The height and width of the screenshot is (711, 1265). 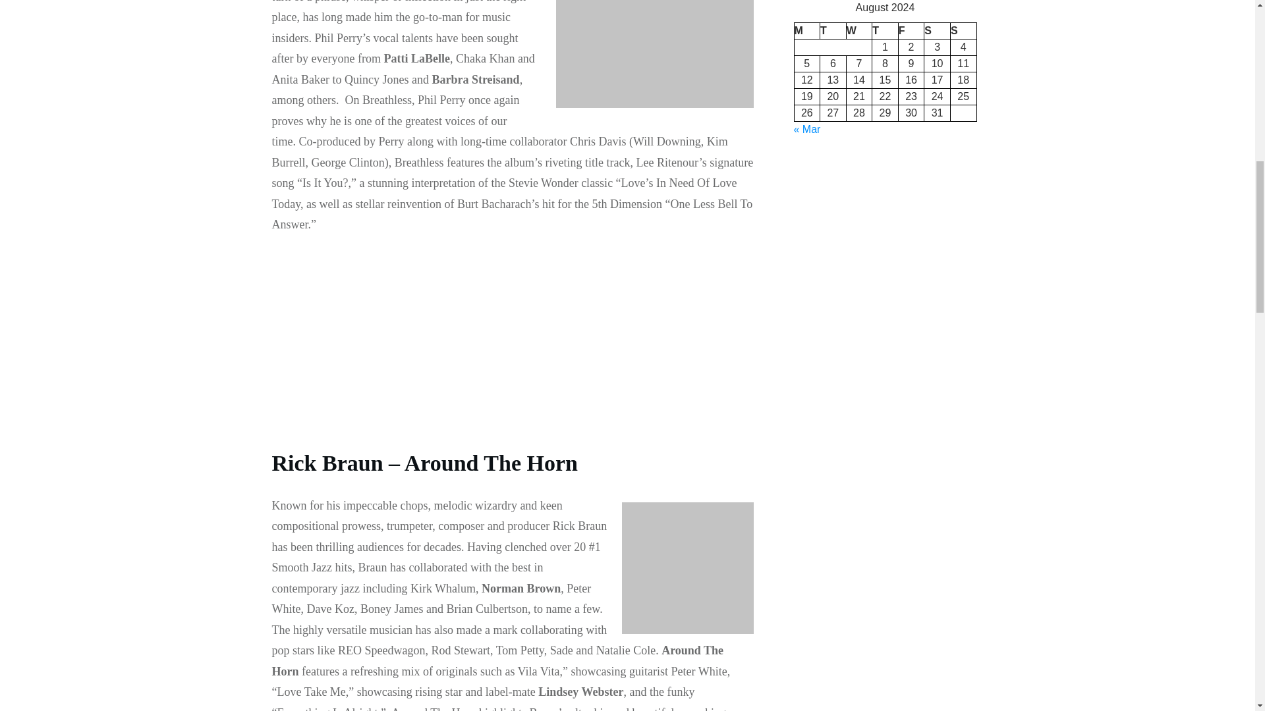 What do you see at coordinates (938, 30) in the screenshot?
I see `Saturday` at bounding box center [938, 30].